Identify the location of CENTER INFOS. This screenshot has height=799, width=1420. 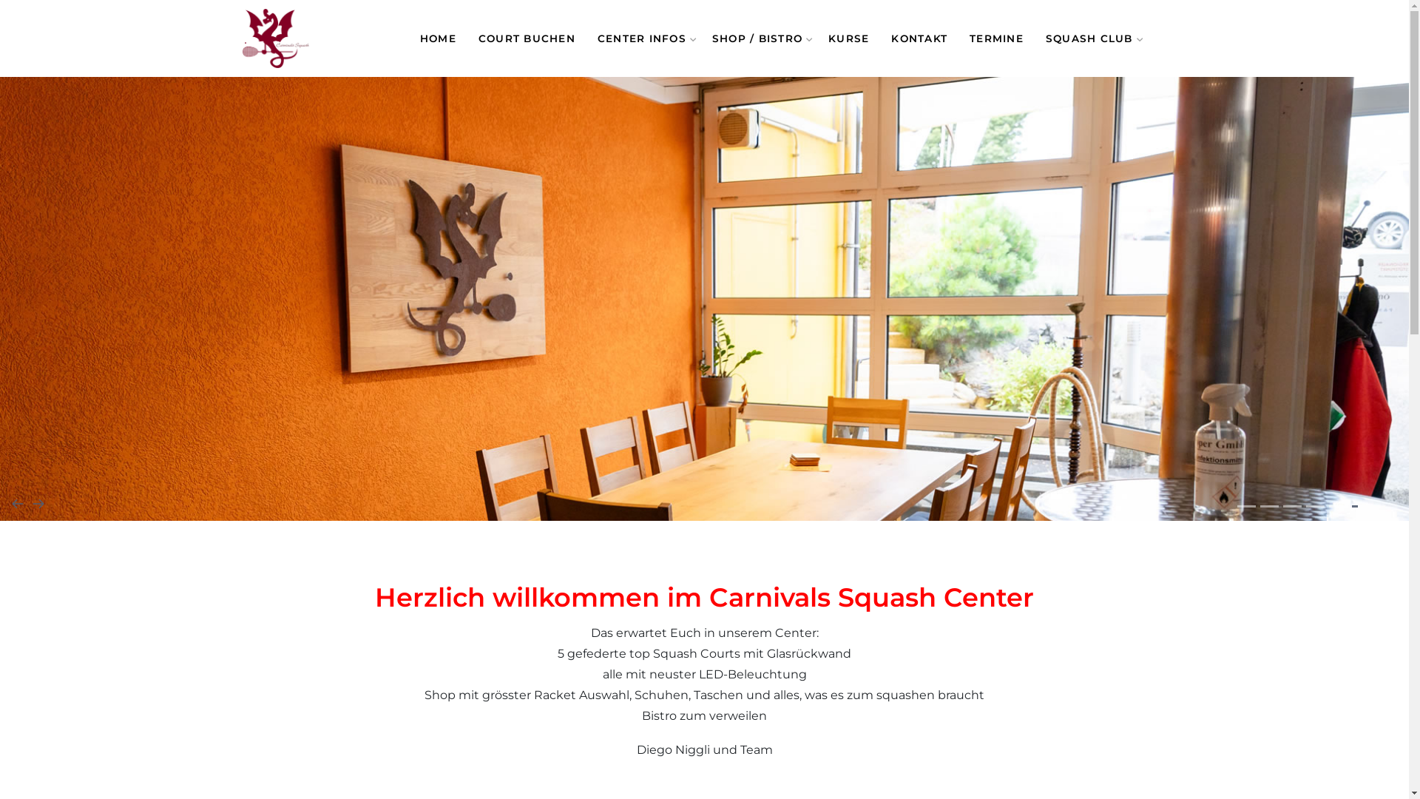
(643, 38).